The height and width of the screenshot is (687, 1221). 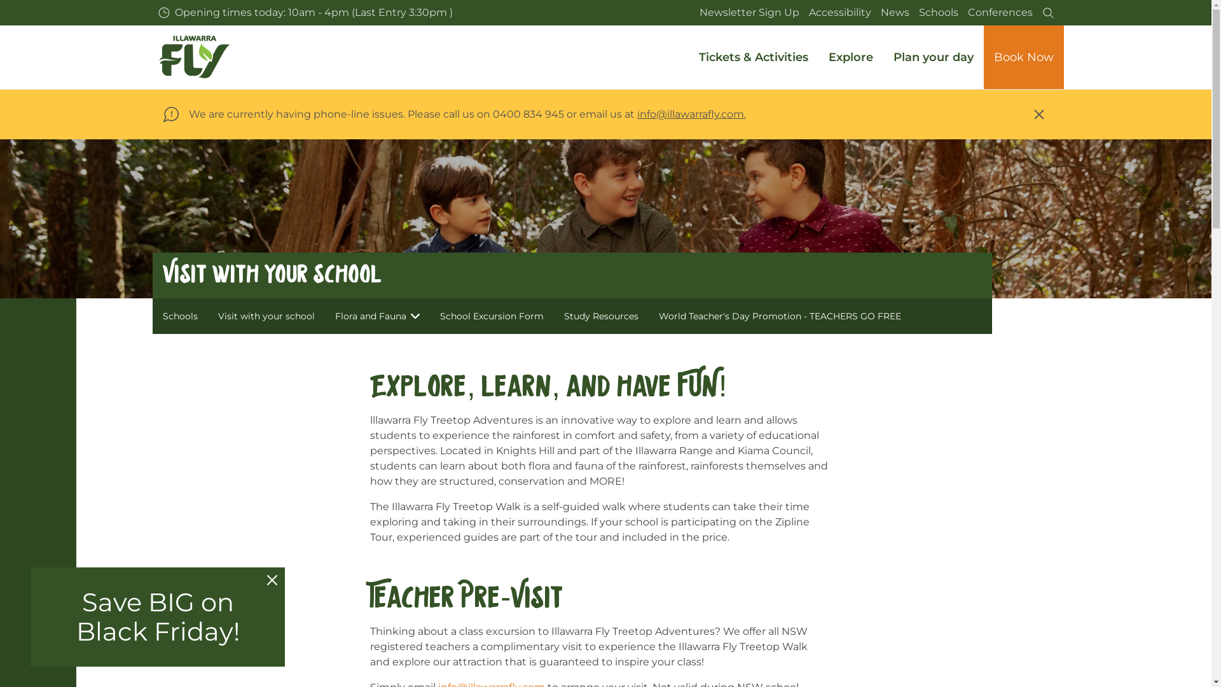 What do you see at coordinates (266, 316) in the screenshot?
I see `Visit with your school` at bounding box center [266, 316].